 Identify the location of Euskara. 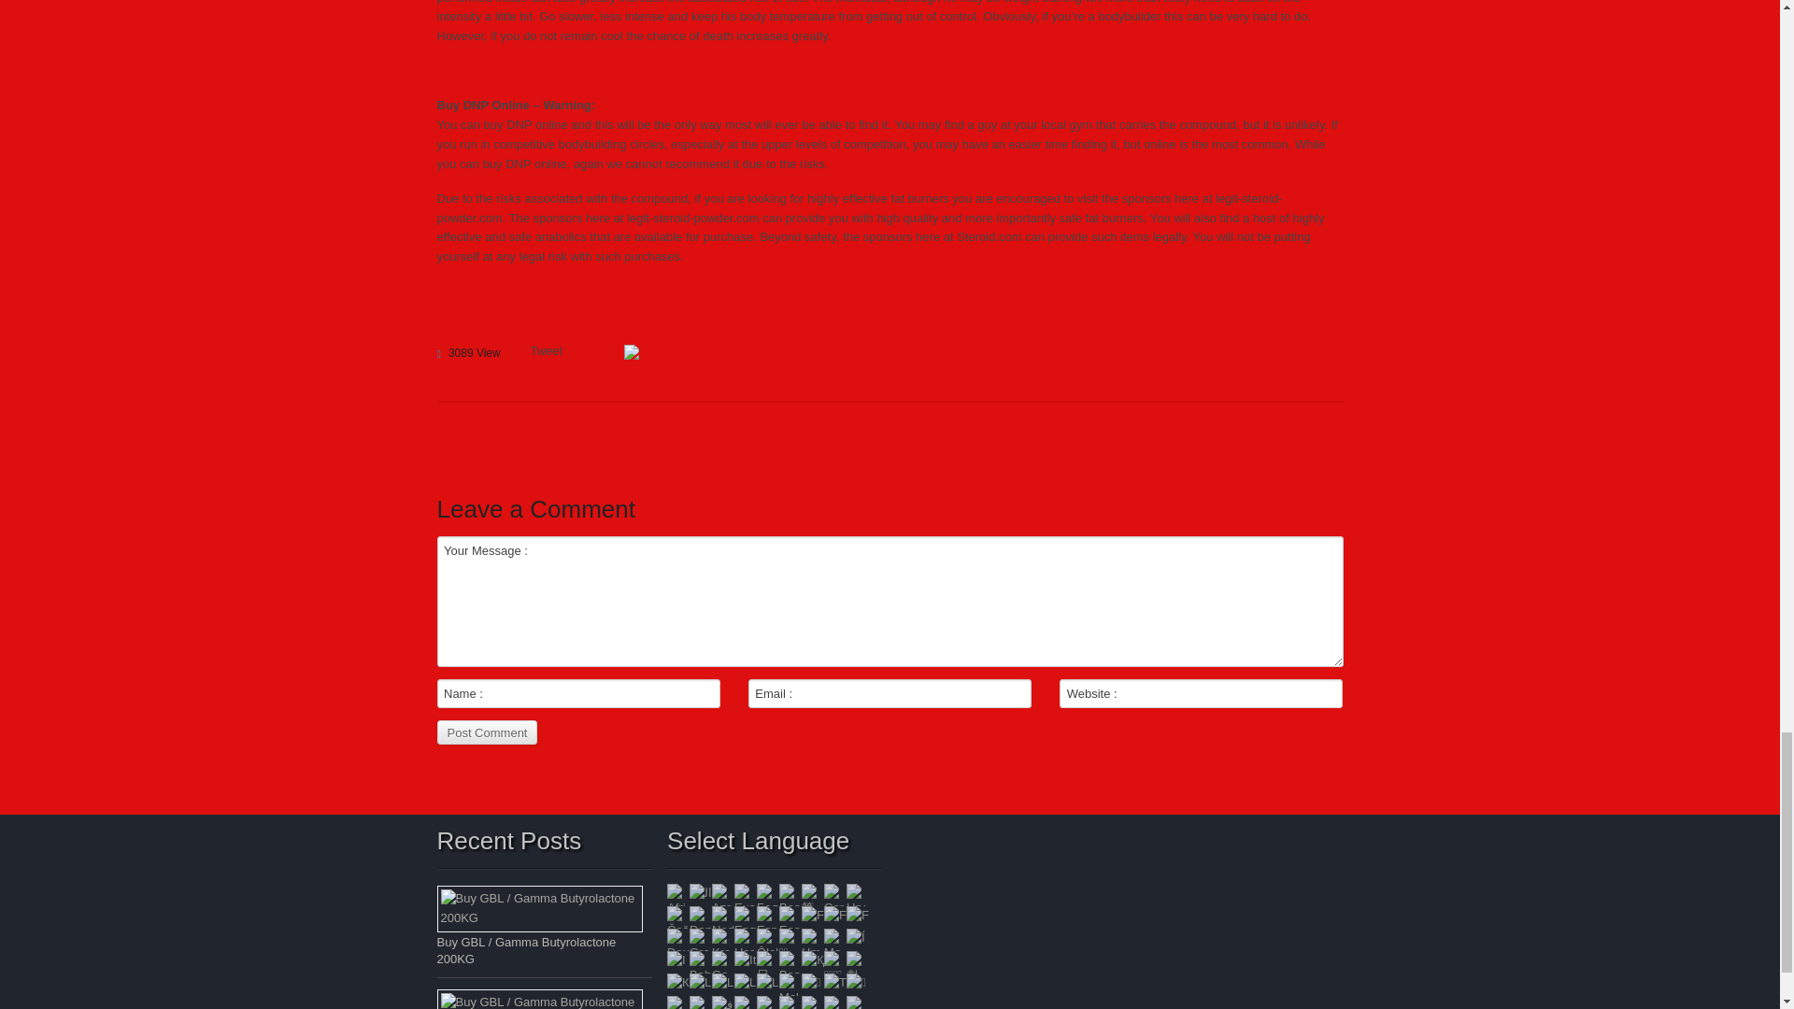
(746, 895).